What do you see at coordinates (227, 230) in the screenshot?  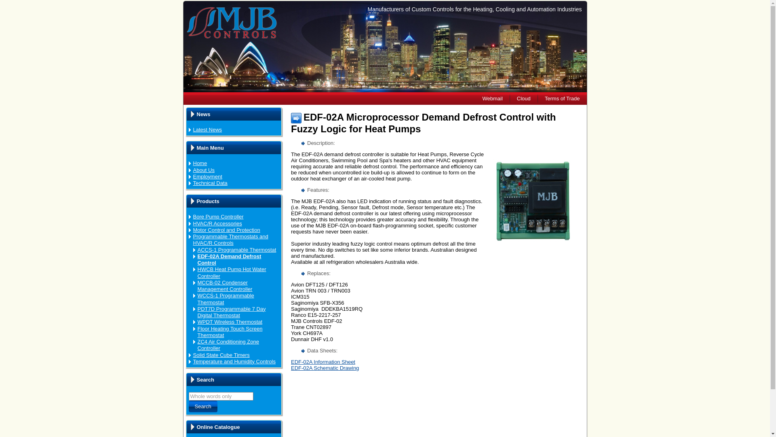 I see `Motor Control and Protection` at bounding box center [227, 230].